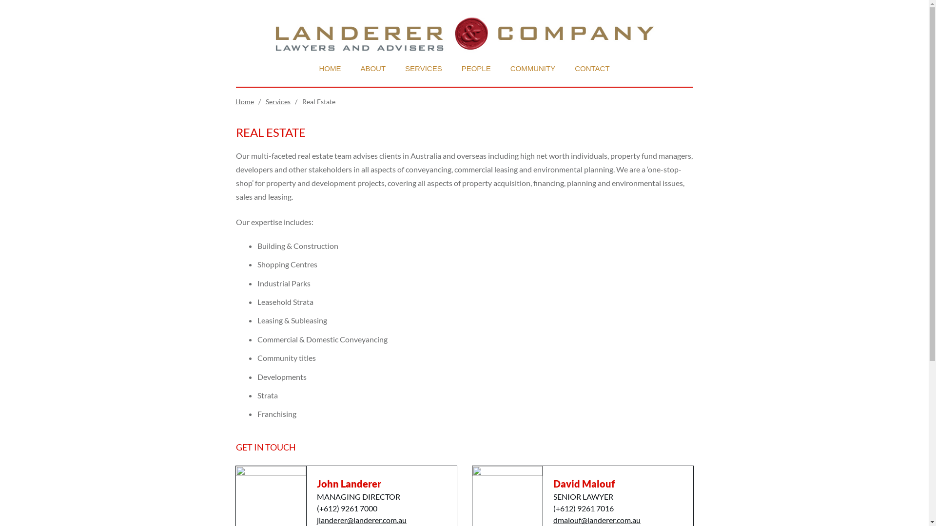  Describe the element at coordinates (330, 68) in the screenshot. I see `HOME` at that location.